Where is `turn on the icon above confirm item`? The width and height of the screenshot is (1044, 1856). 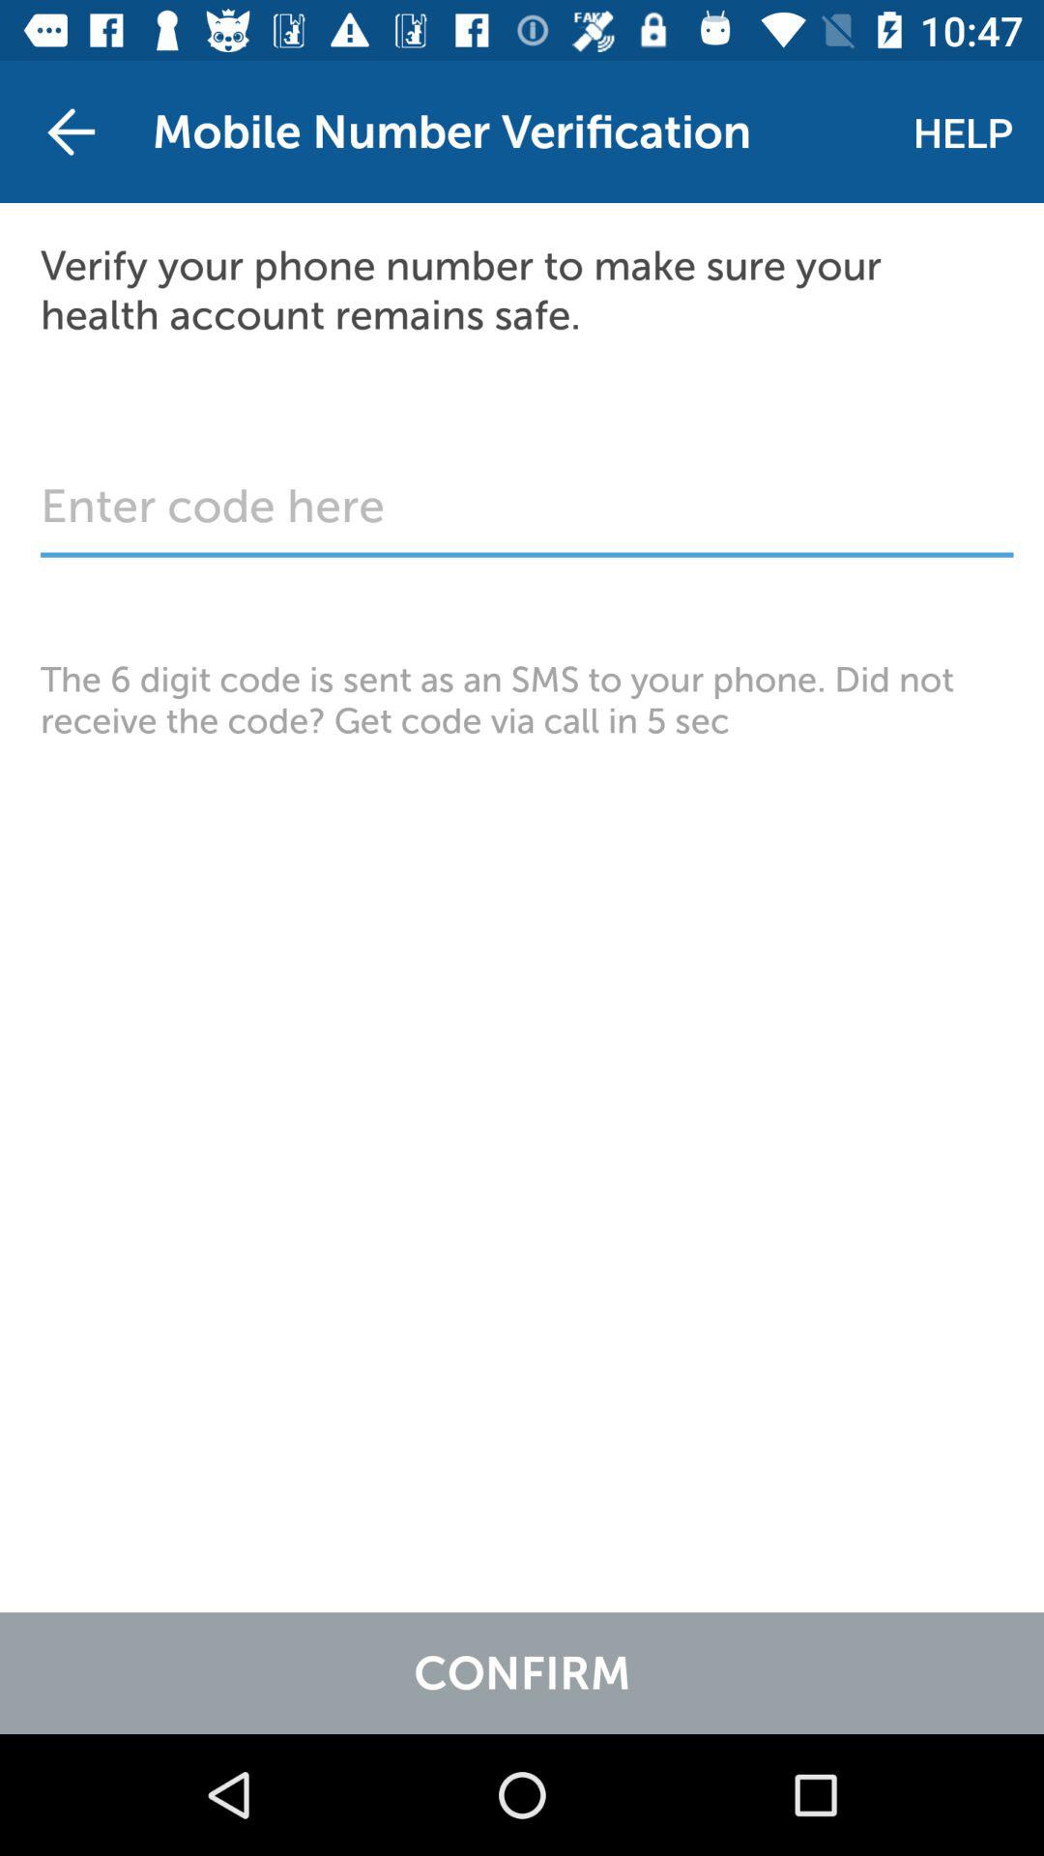
turn on the icon above confirm item is located at coordinates (522, 700).